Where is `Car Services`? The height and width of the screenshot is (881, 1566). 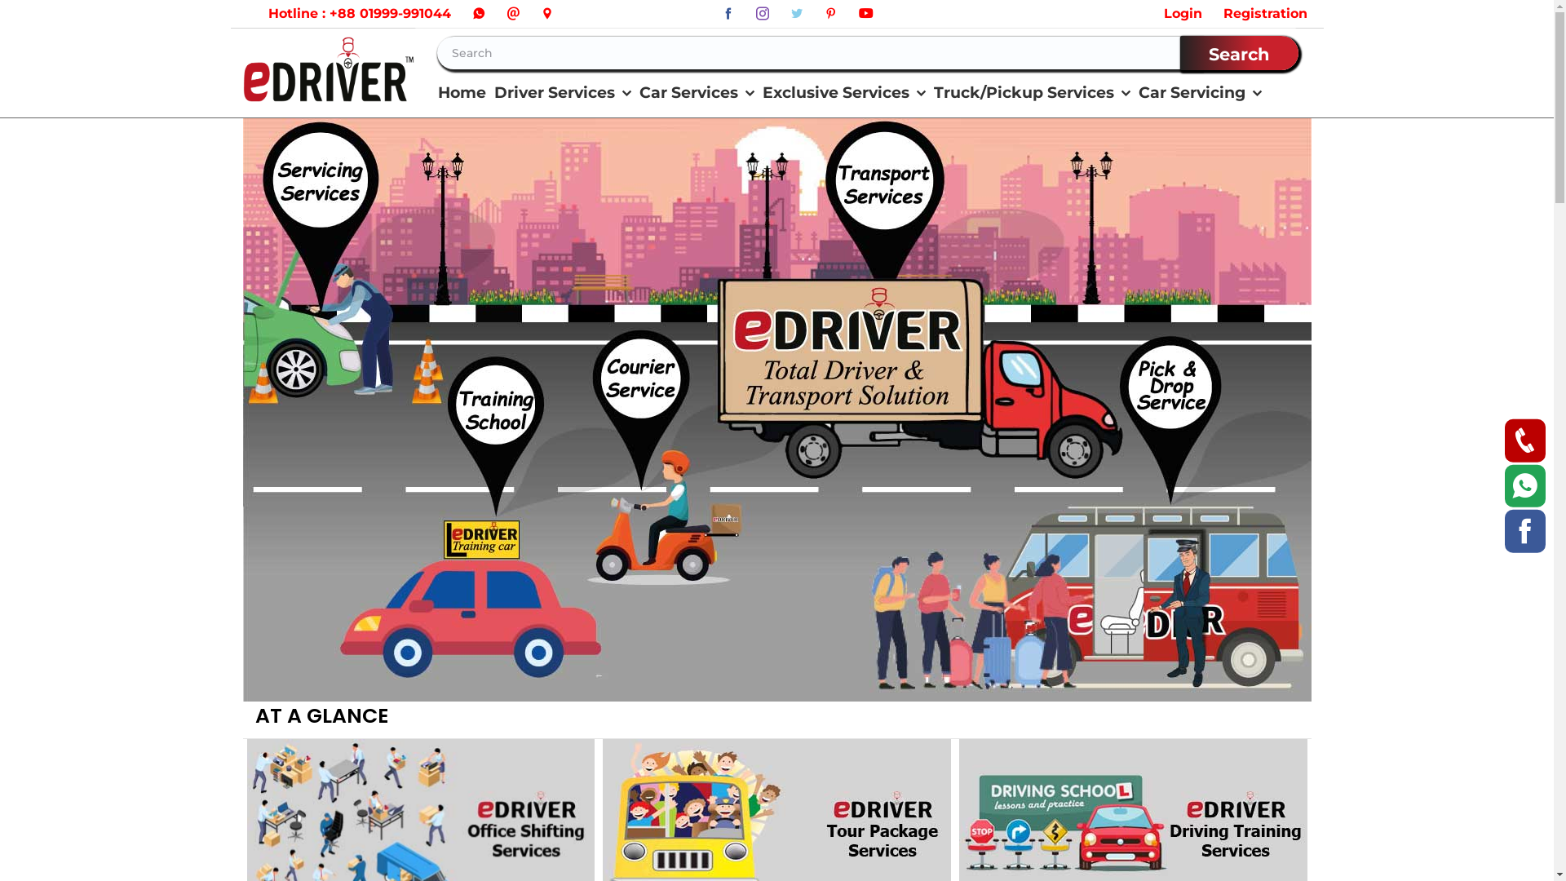 Car Services is located at coordinates (698, 93).